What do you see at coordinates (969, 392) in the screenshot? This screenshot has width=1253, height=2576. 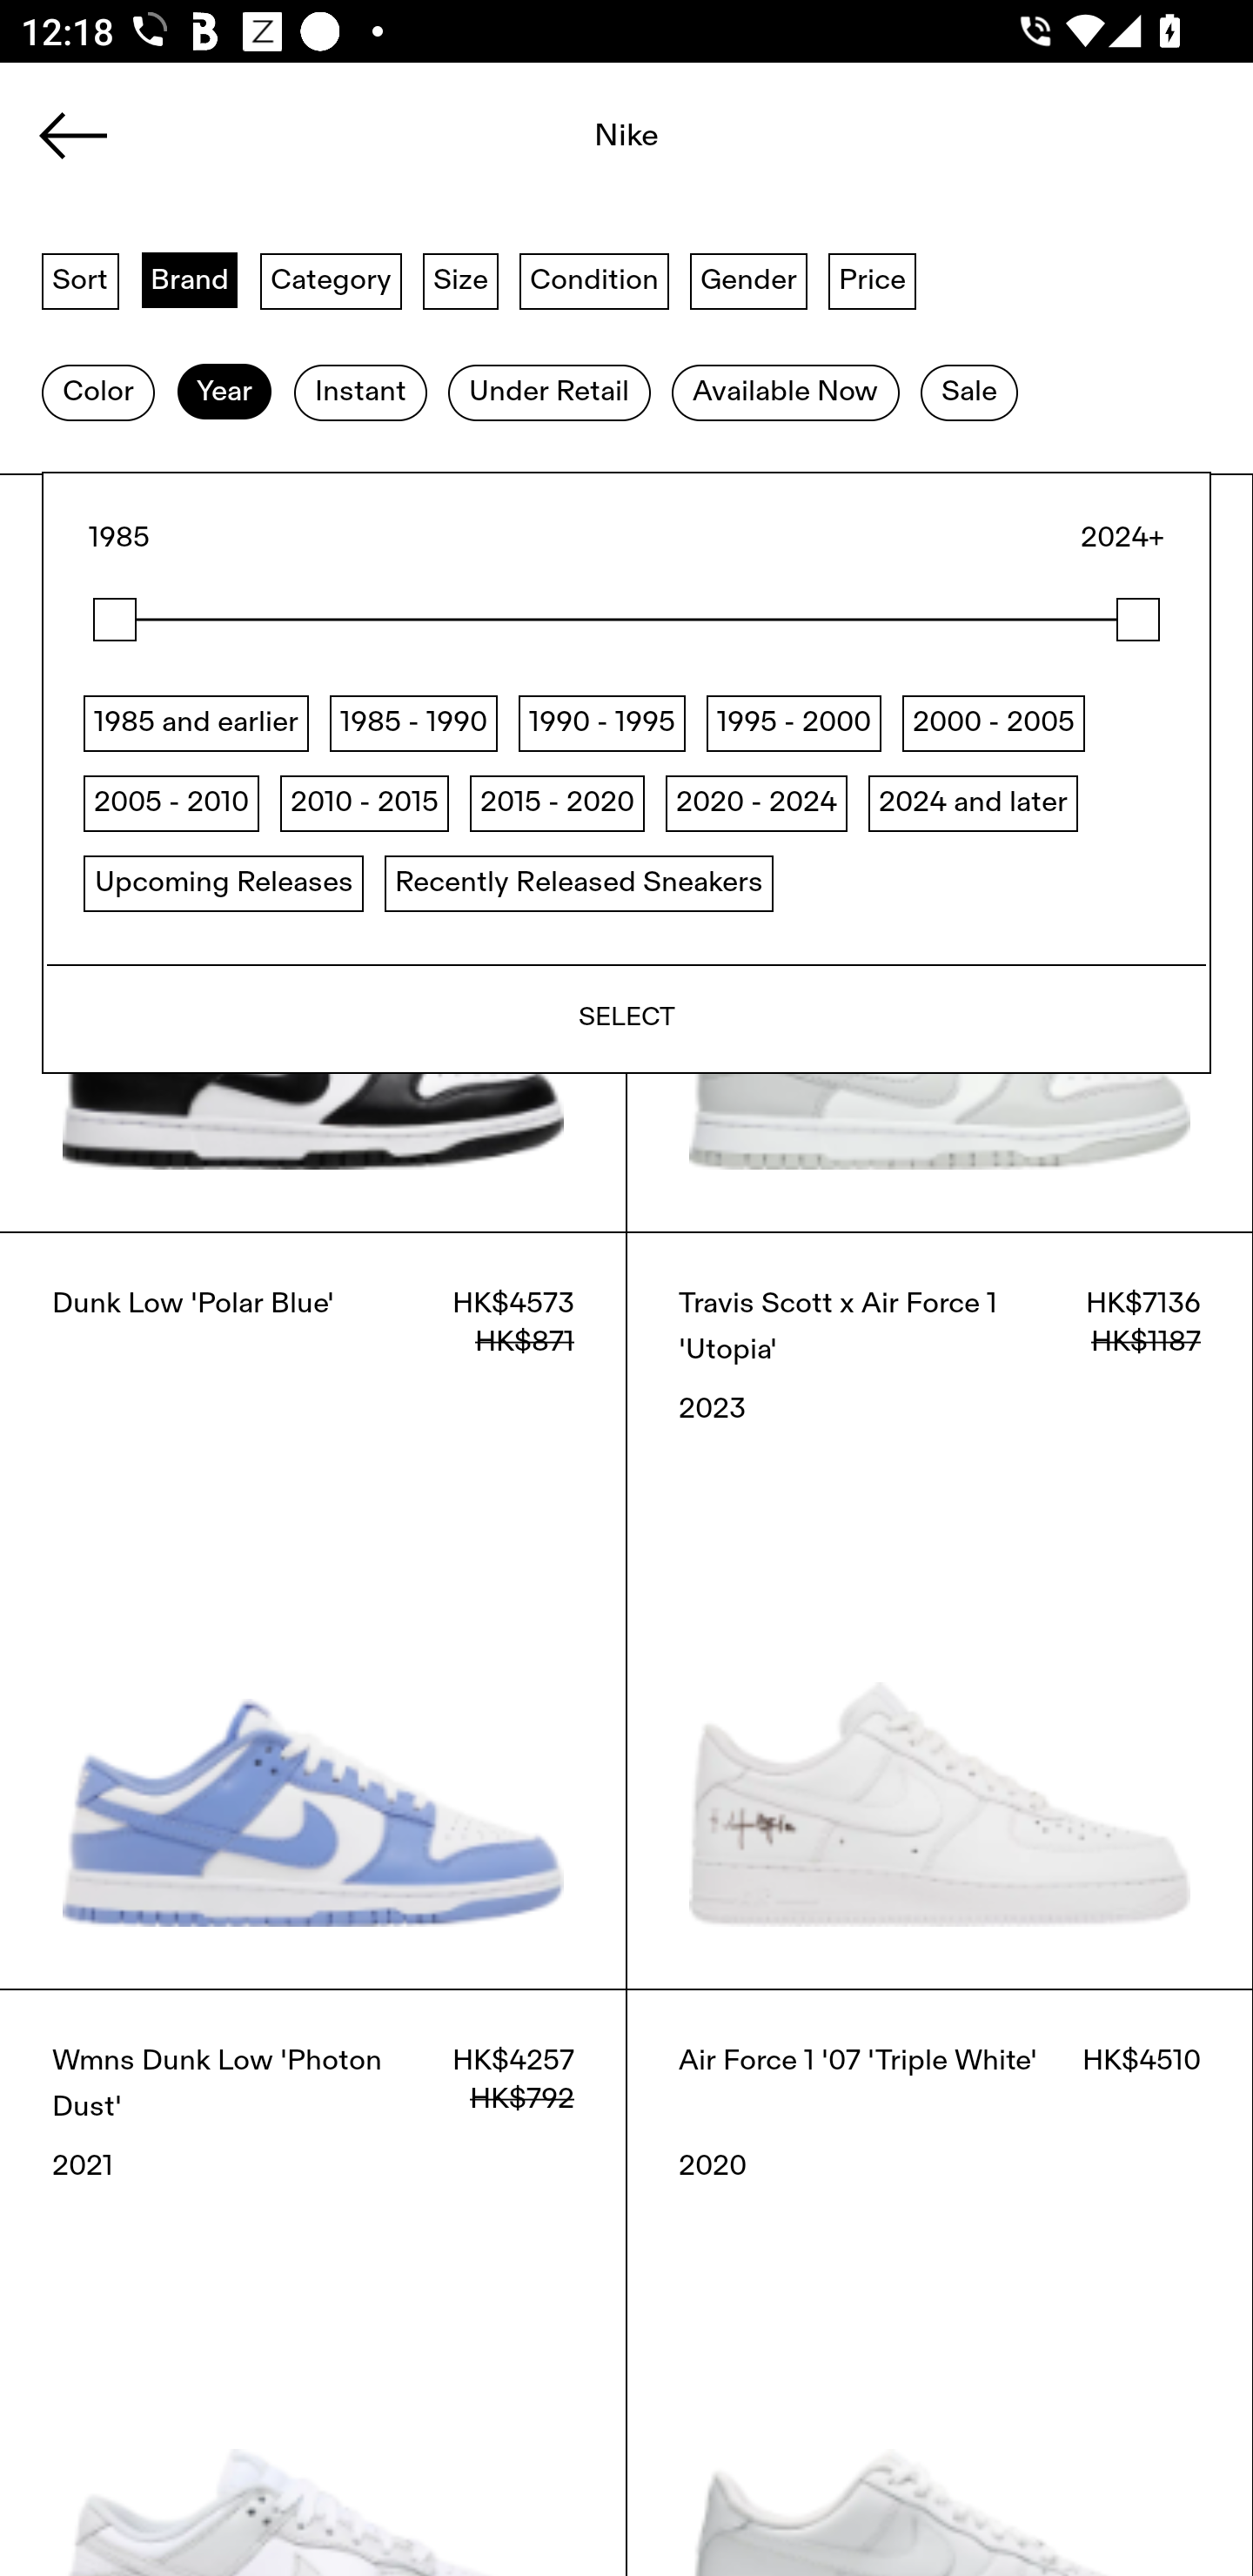 I see `Sale` at bounding box center [969, 392].